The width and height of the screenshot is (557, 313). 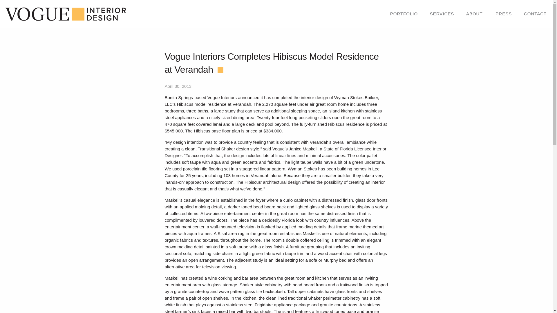 What do you see at coordinates (504, 14) in the screenshot?
I see `PRESS` at bounding box center [504, 14].